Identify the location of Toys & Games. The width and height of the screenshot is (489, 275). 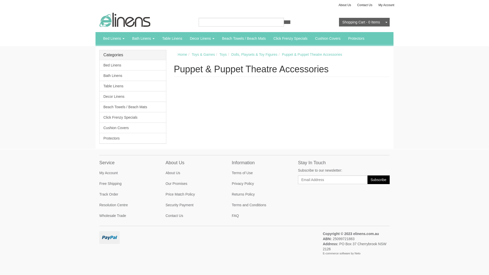
(203, 54).